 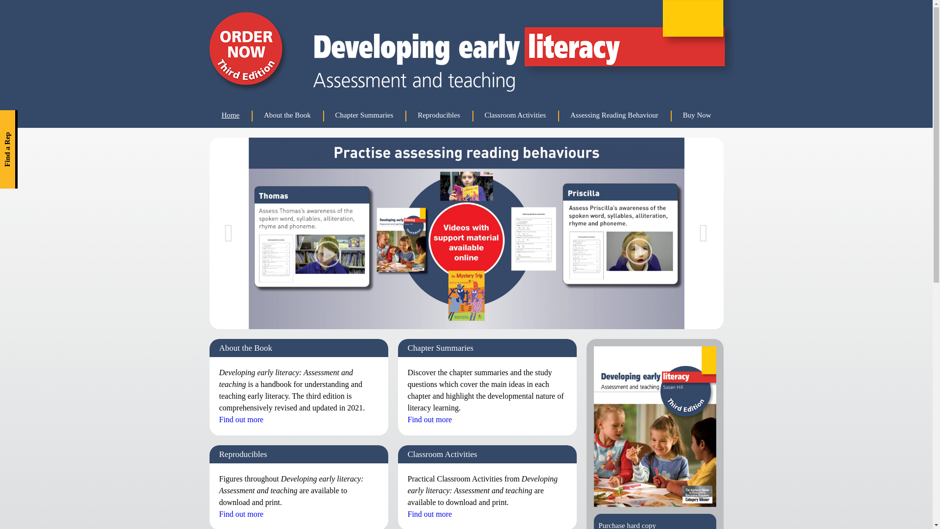 What do you see at coordinates (515, 116) in the screenshot?
I see `Classroom Activities` at bounding box center [515, 116].